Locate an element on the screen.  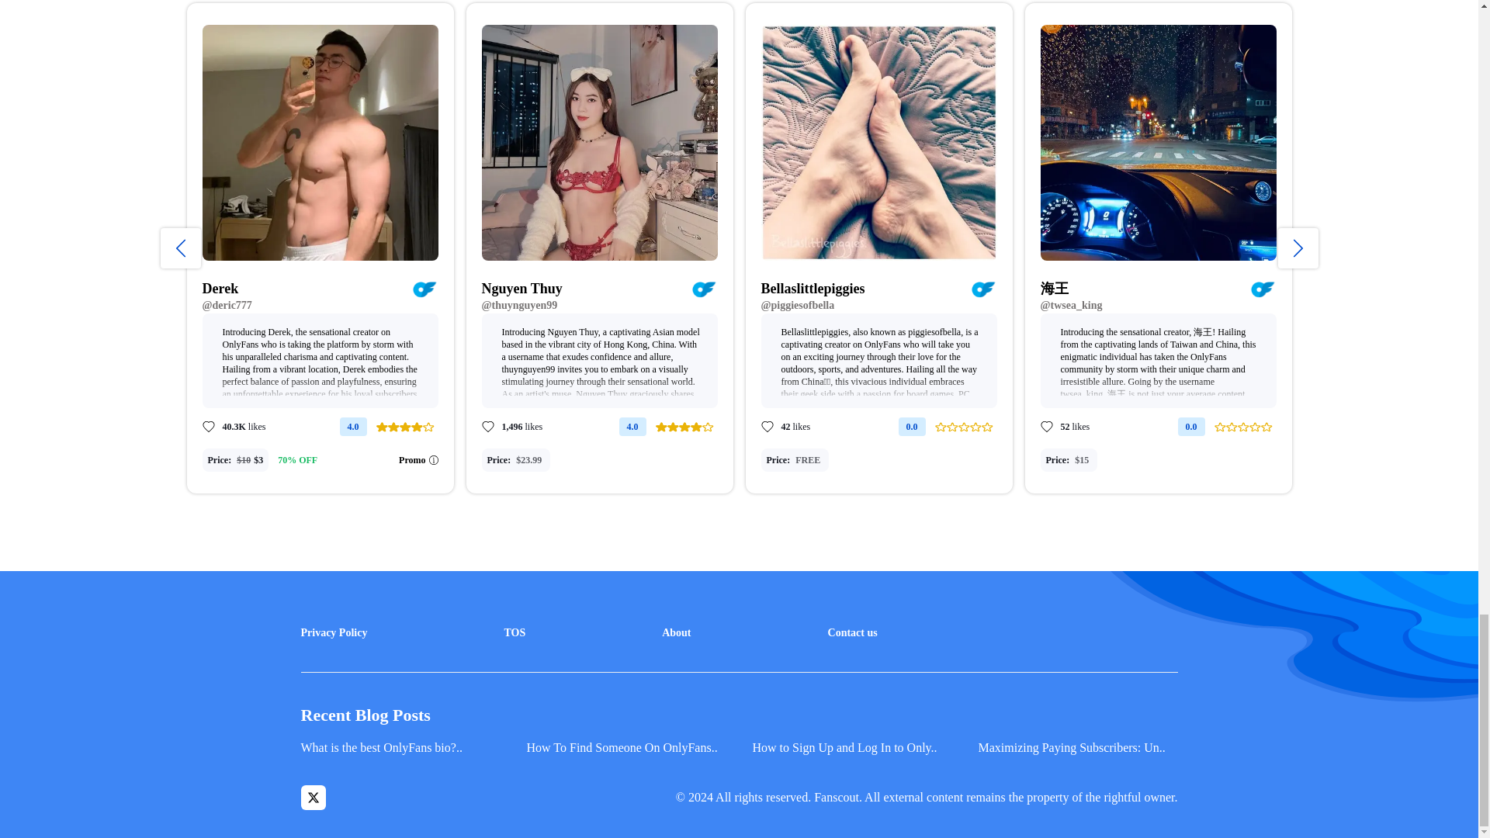
About is located at coordinates (676, 633).